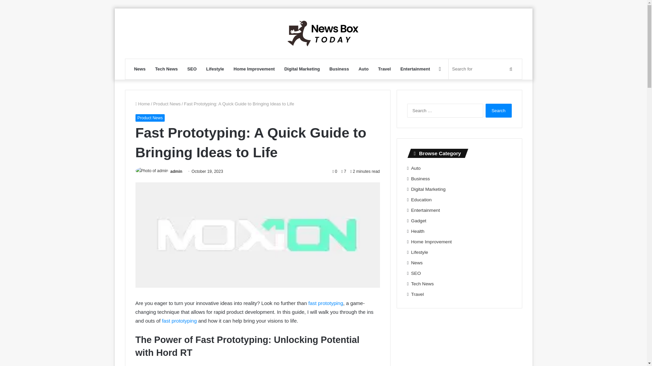  Describe the element at coordinates (499, 110) in the screenshot. I see `Search` at that location.